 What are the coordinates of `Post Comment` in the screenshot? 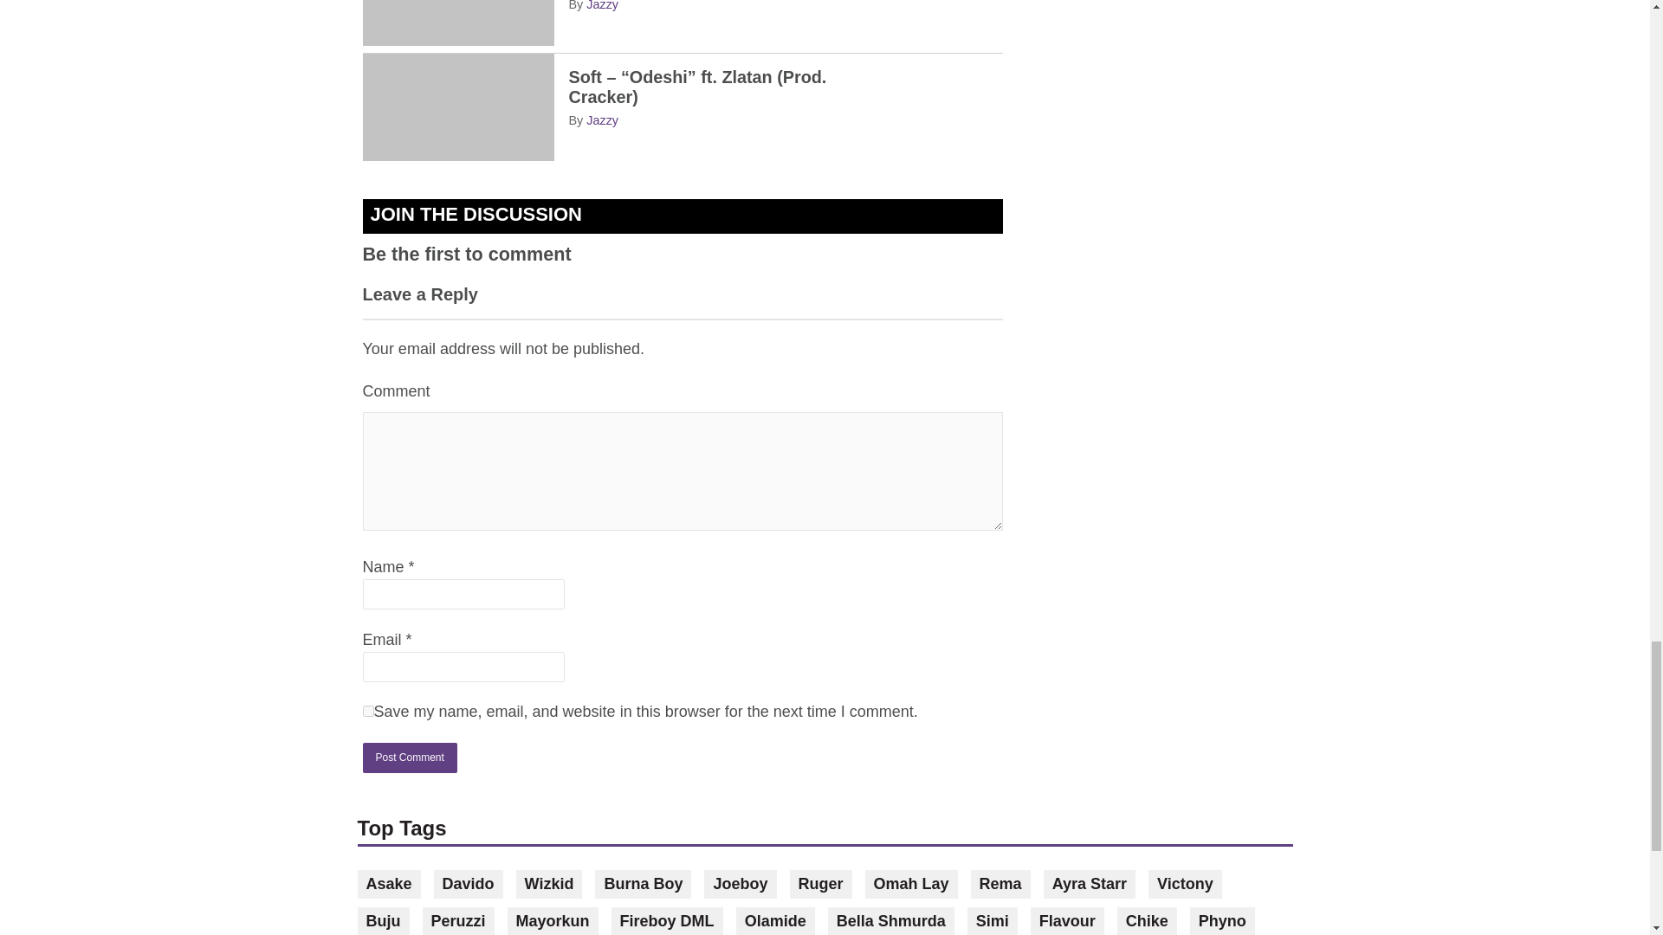 It's located at (409, 758).